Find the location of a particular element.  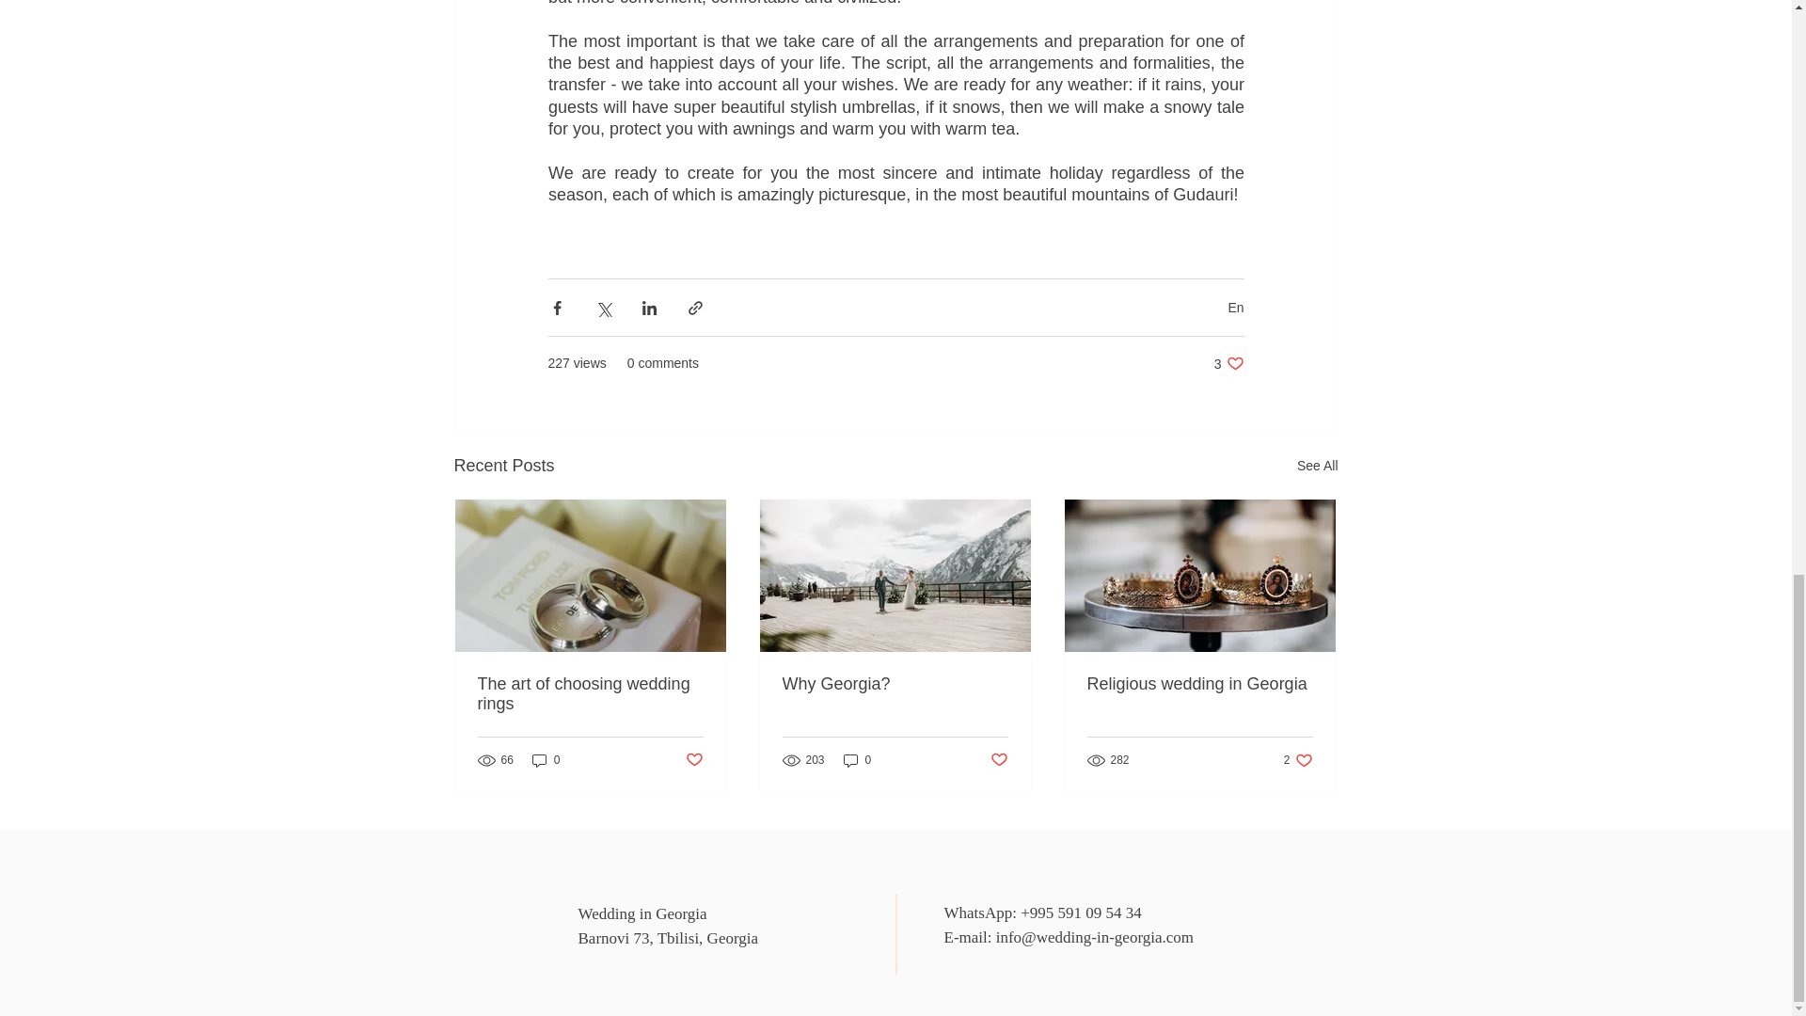

0 is located at coordinates (858, 760).